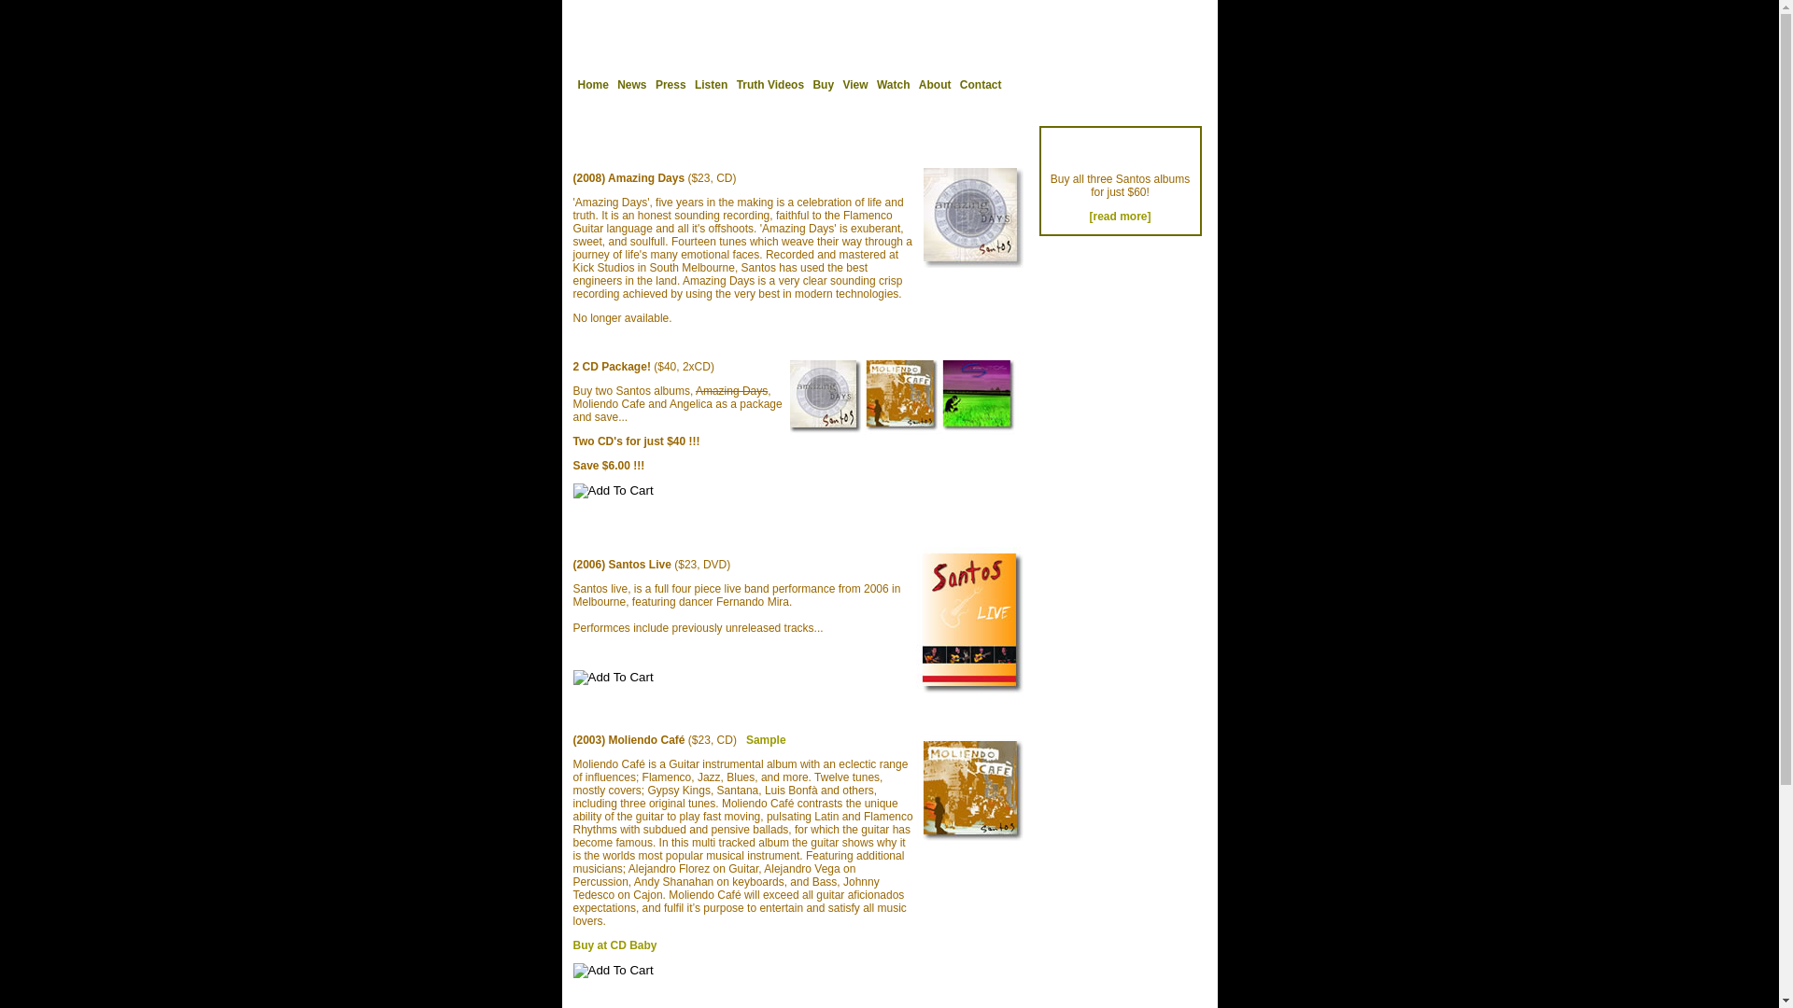 The image size is (1793, 1008). Describe the element at coordinates (894, 85) in the screenshot. I see `Watch` at that location.